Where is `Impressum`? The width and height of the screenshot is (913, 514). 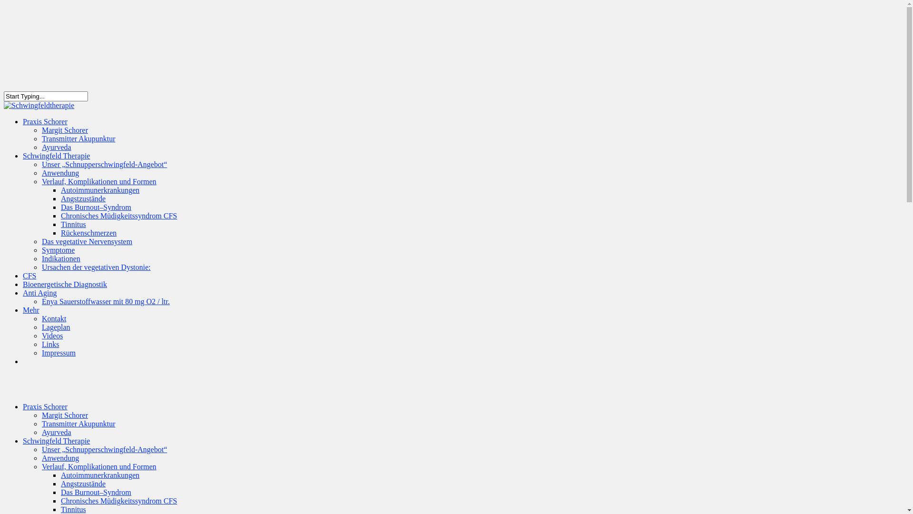 Impressum is located at coordinates (59, 353).